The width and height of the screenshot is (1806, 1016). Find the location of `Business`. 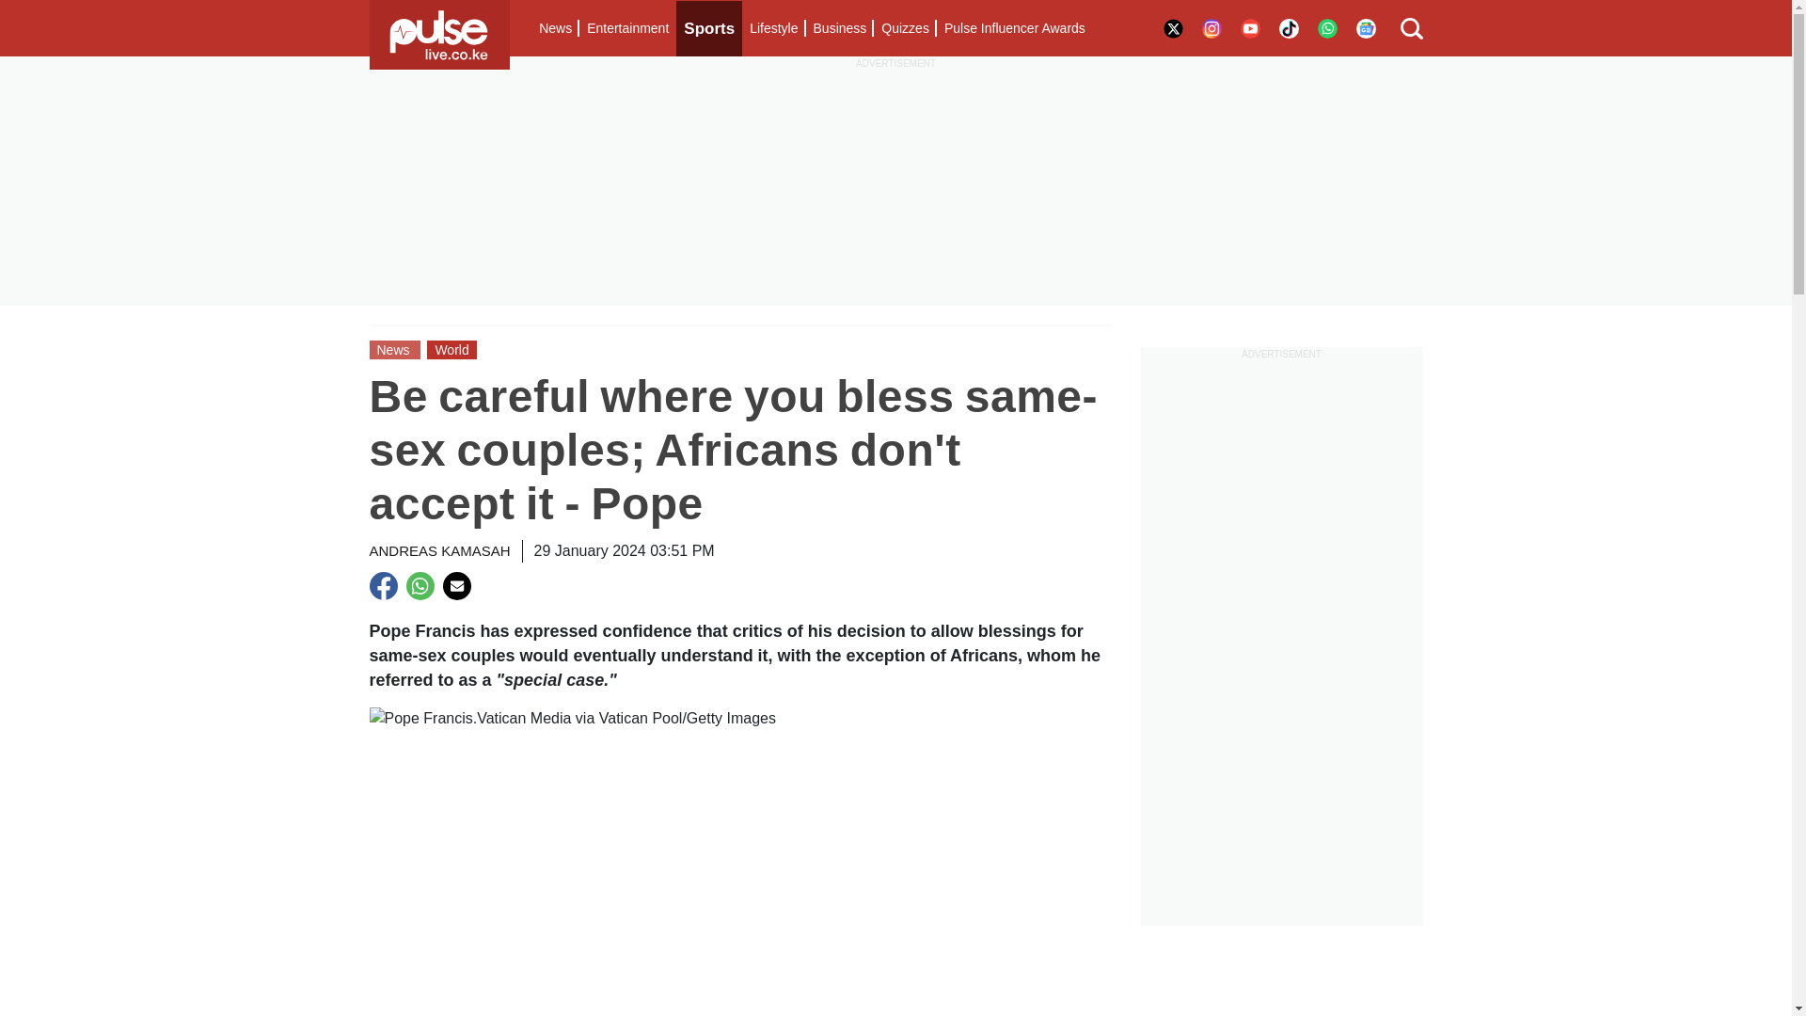

Business is located at coordinates (839, 28).